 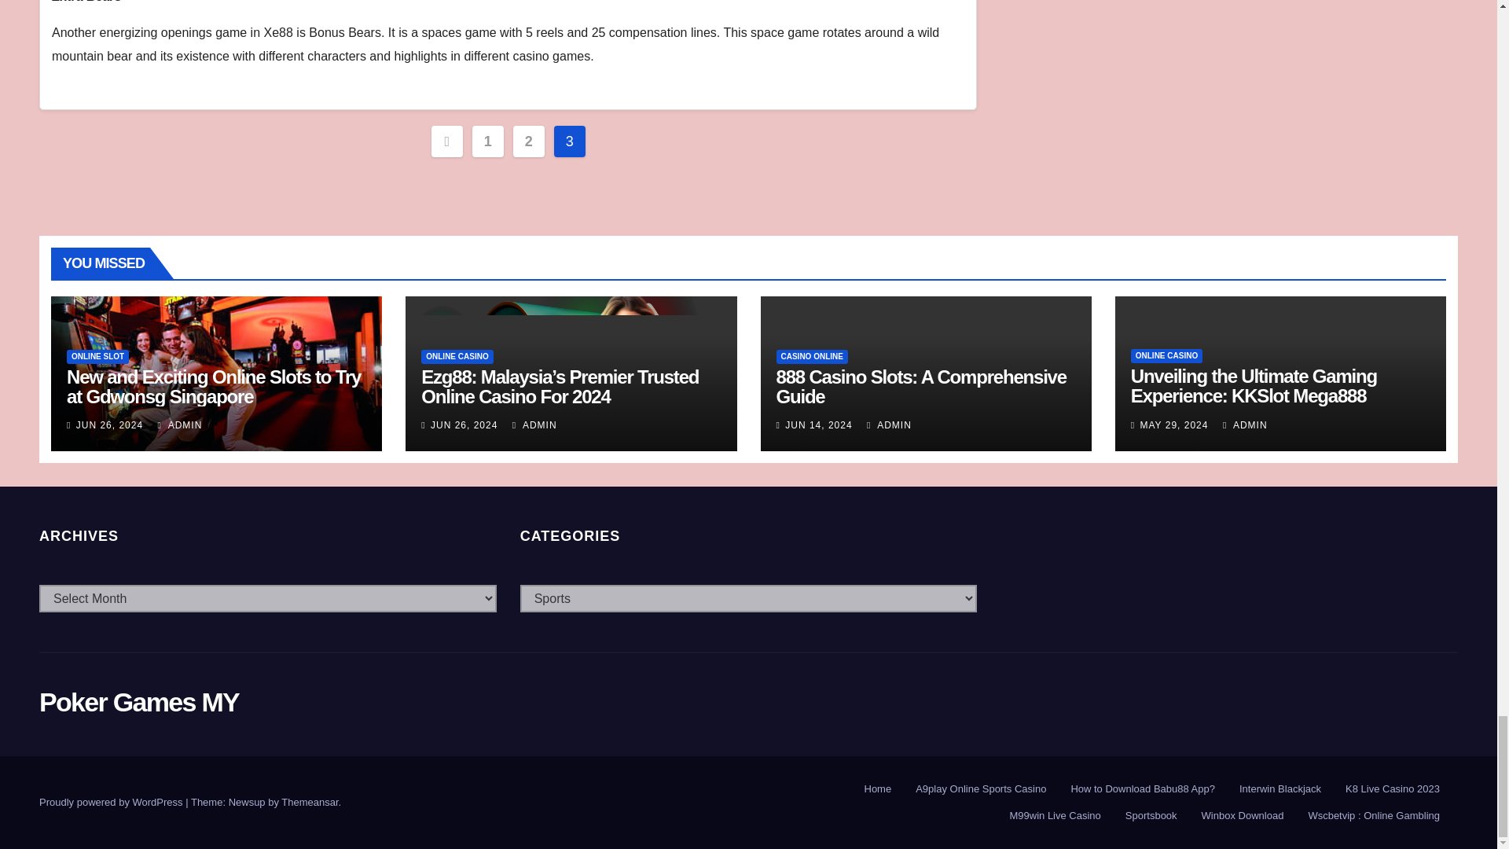 I want to click on Home, so click(x=878, y=789).